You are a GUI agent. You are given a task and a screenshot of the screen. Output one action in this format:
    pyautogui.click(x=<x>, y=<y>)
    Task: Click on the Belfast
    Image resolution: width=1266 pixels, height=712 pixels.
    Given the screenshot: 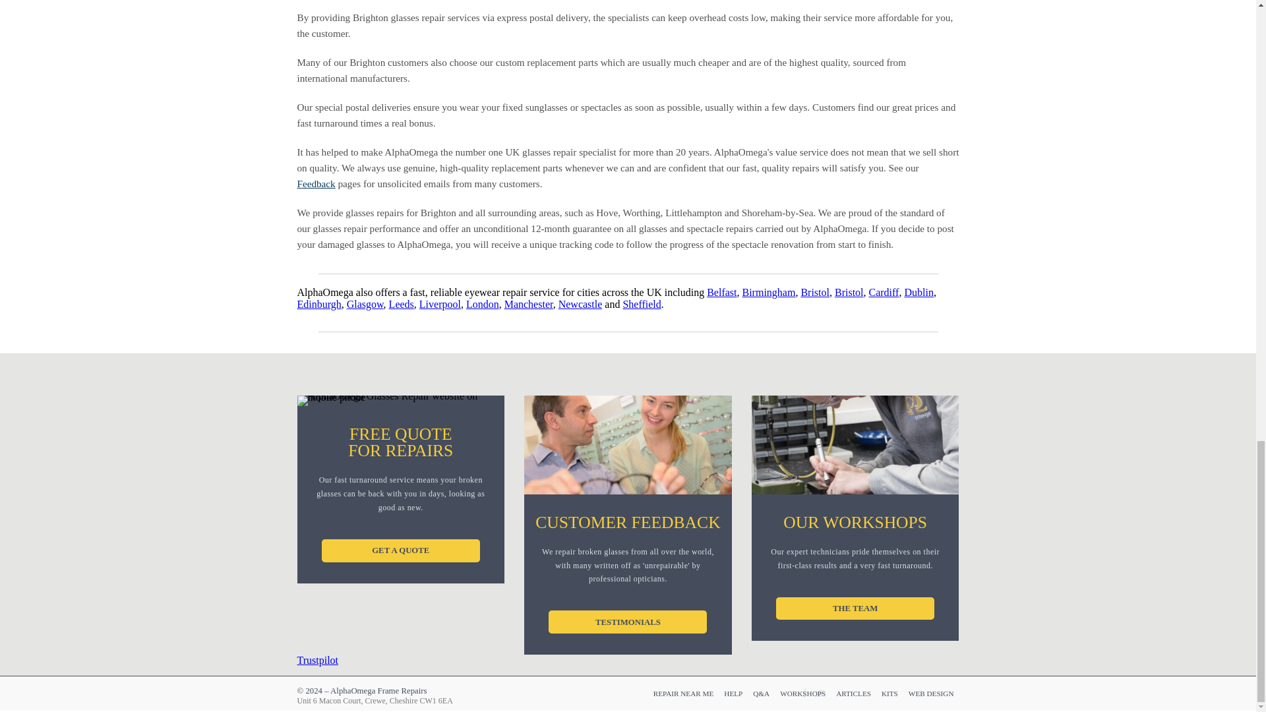 What is the action you would take?
    pyautogui.click(x=721, y=293)
    